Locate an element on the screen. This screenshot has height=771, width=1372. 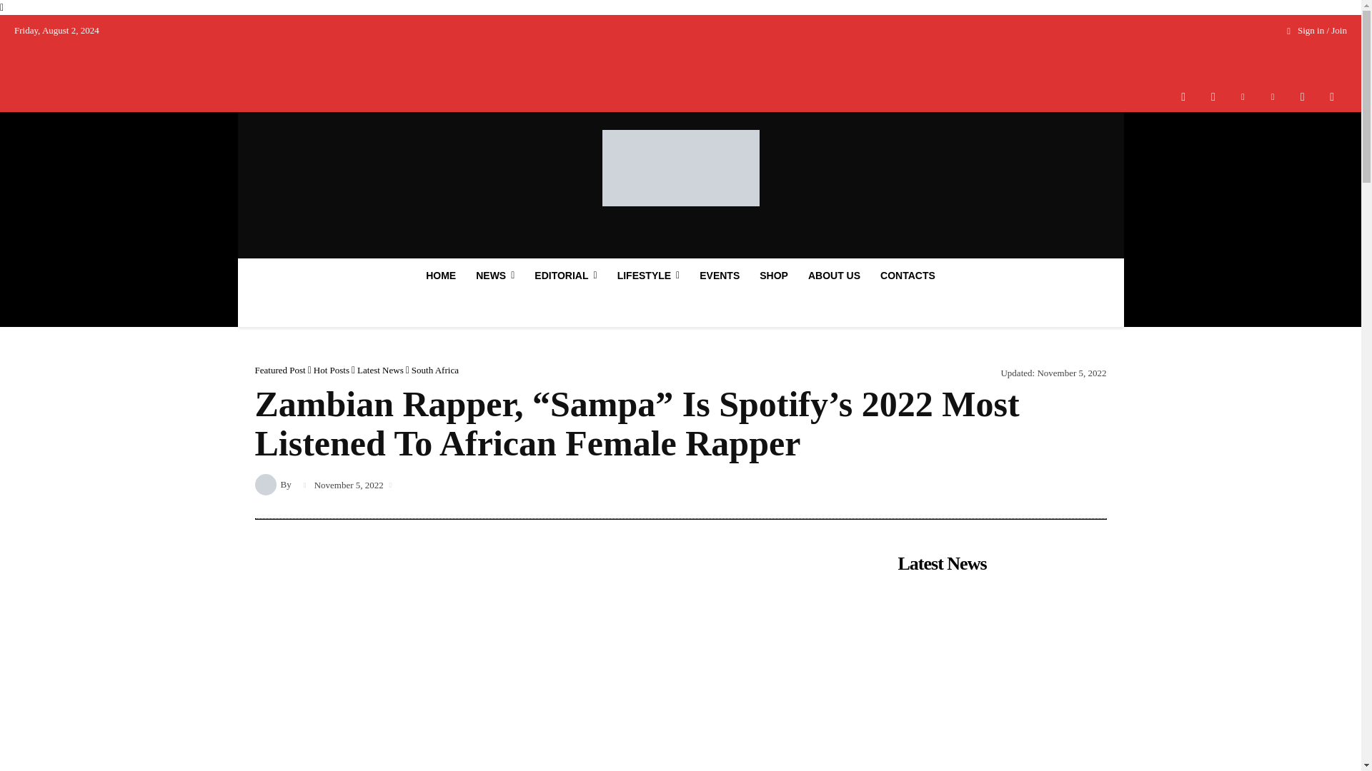
Twitter is located at coordinates (1302, 96).